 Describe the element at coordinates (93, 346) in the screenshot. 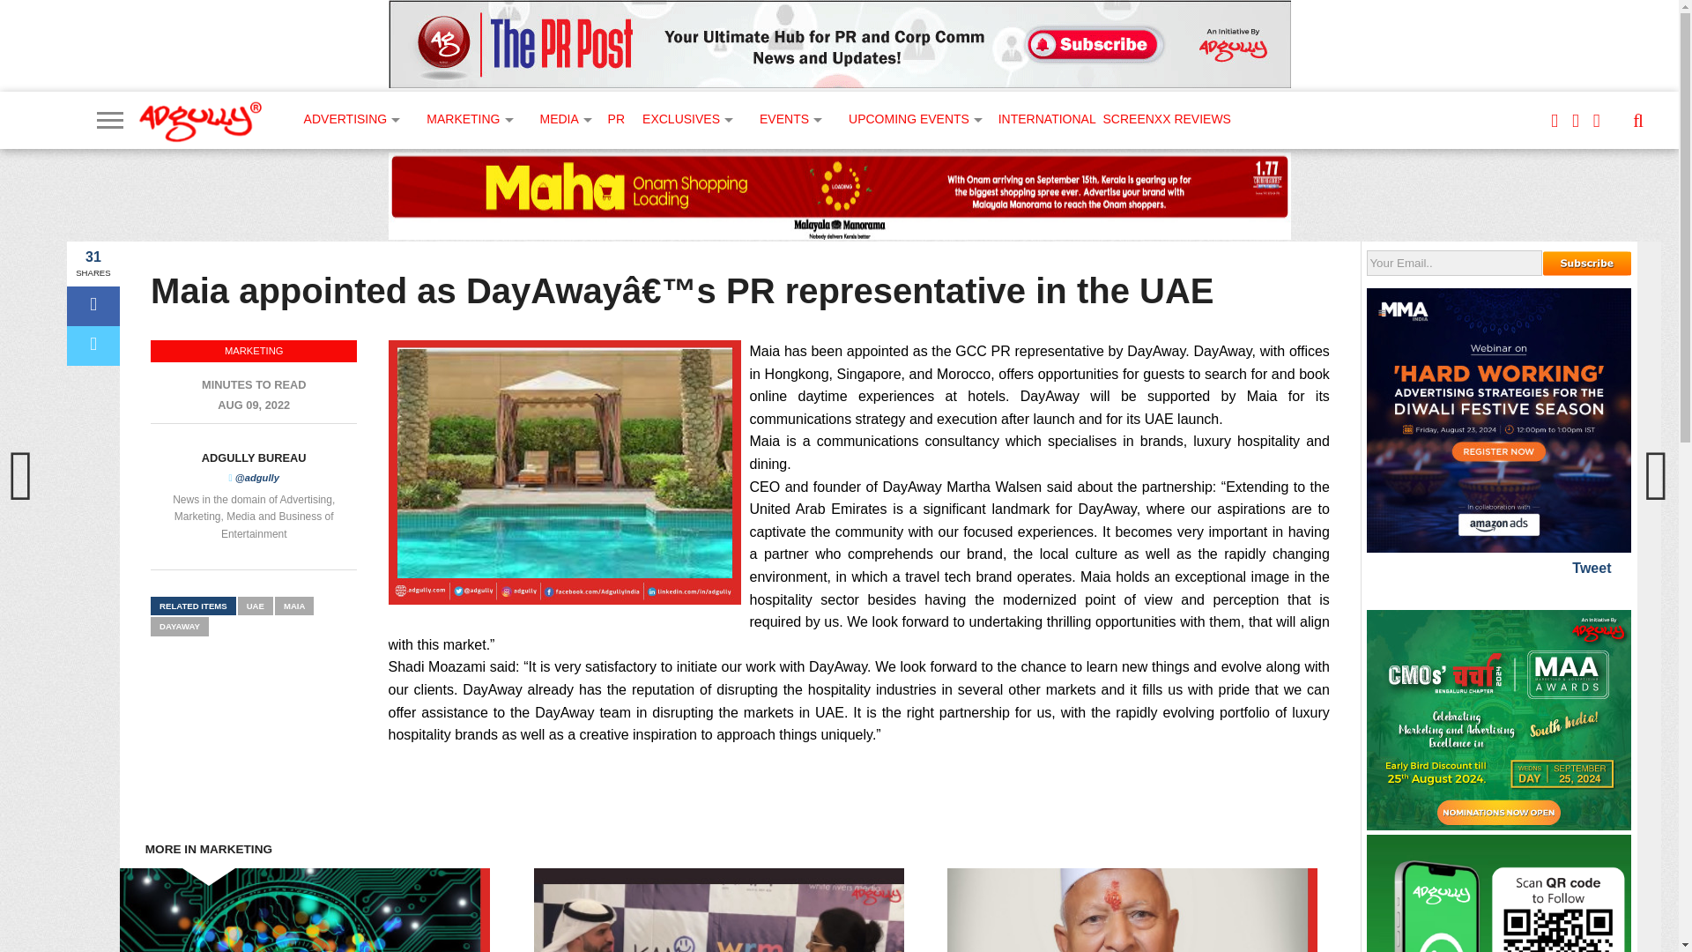

I see `Tweet This Post` at that location.